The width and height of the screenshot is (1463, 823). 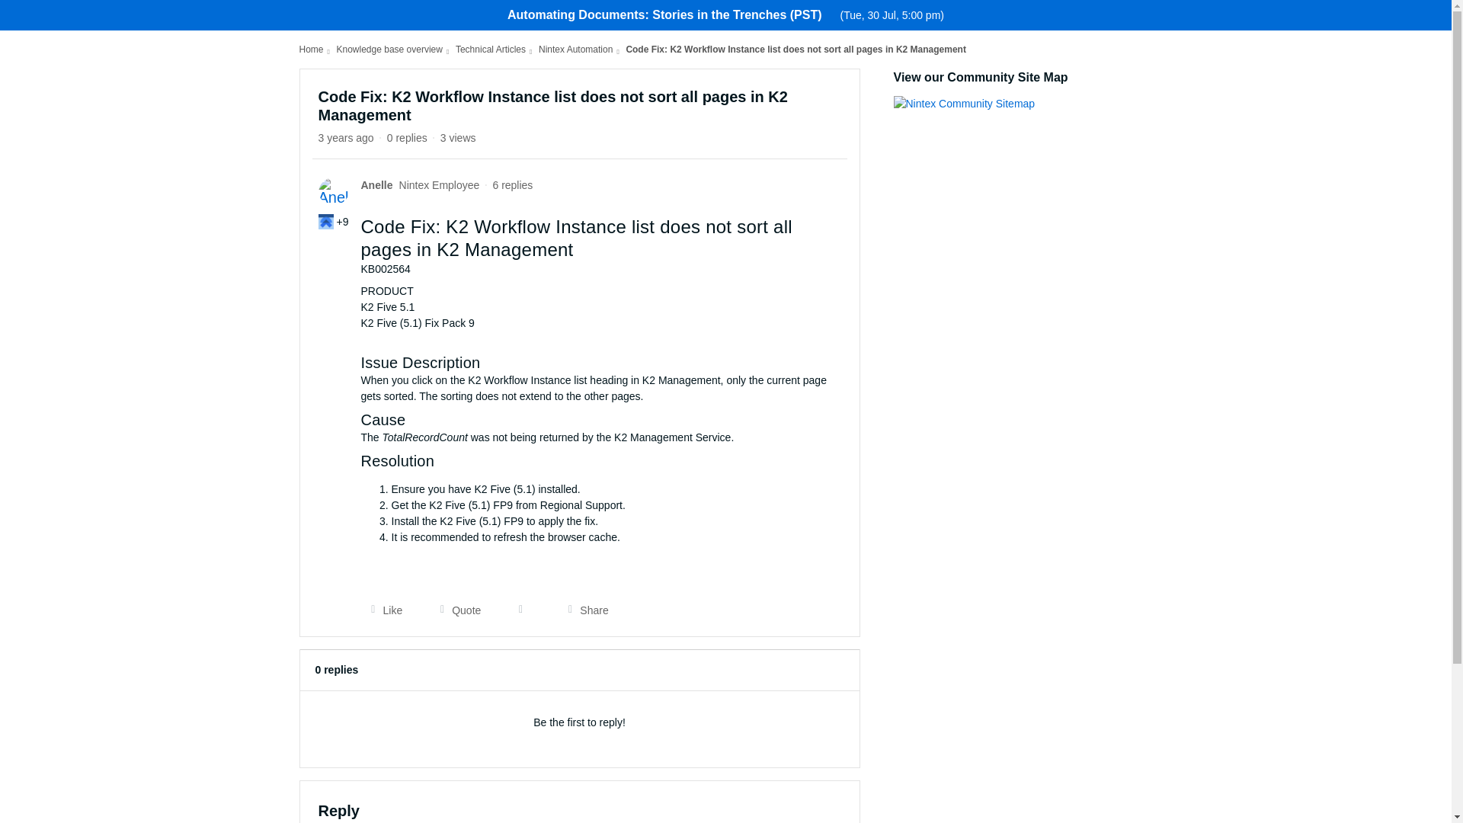 What do you see at coordinates (490, 50) in the screenshot?
I see `Technical Articles` at bounding box center [490, 50].